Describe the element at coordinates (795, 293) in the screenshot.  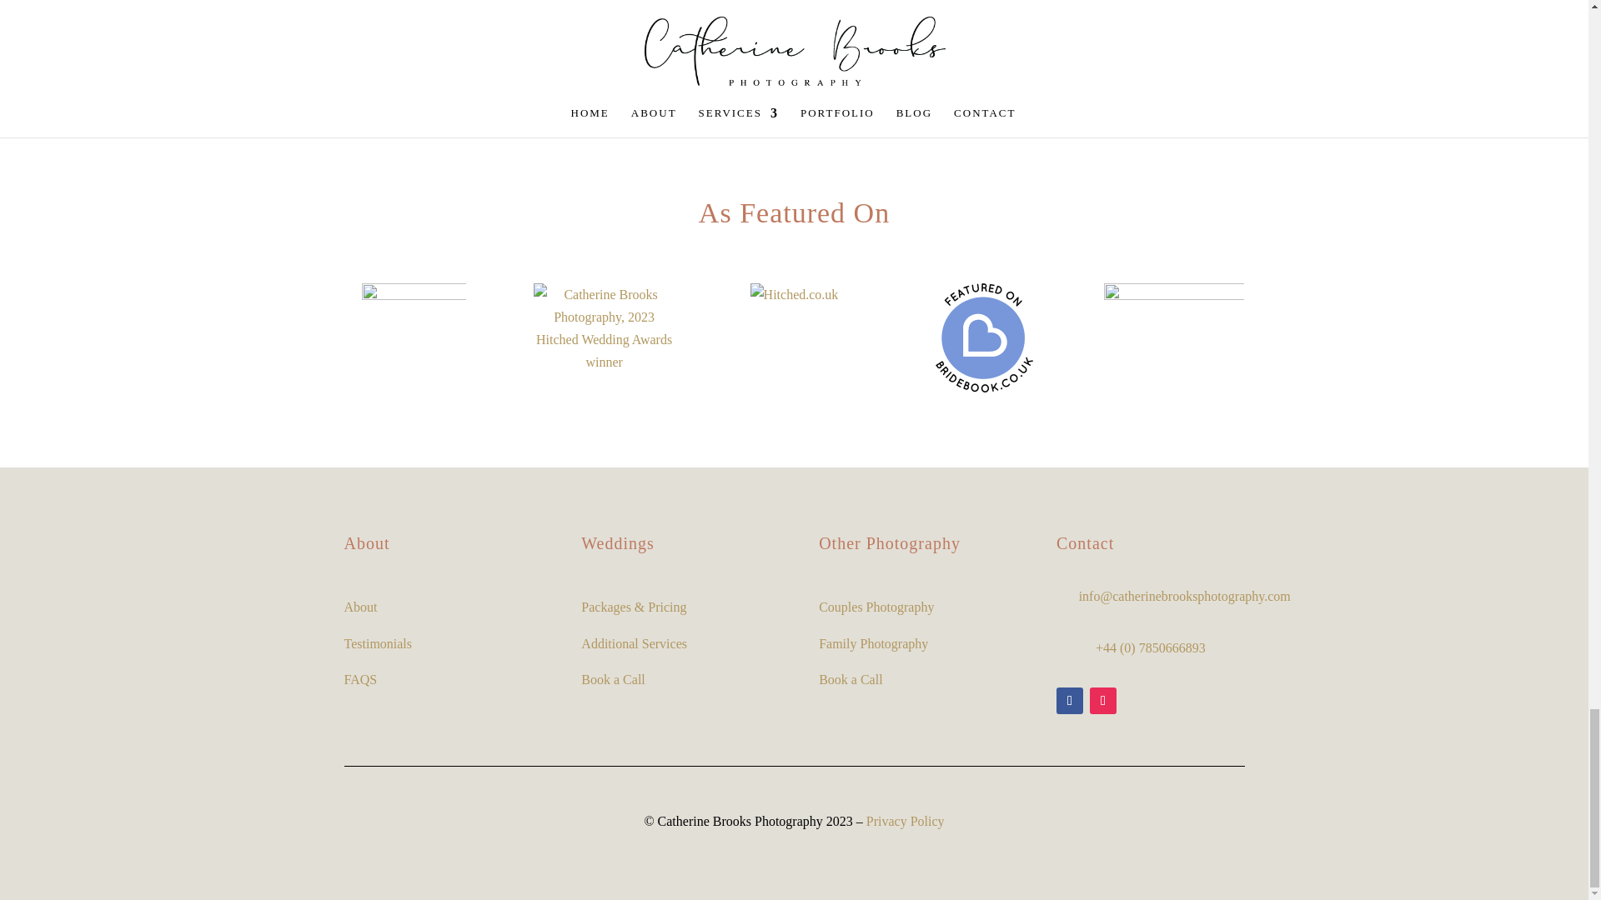
I see `Hitched.co.uk` at that location.